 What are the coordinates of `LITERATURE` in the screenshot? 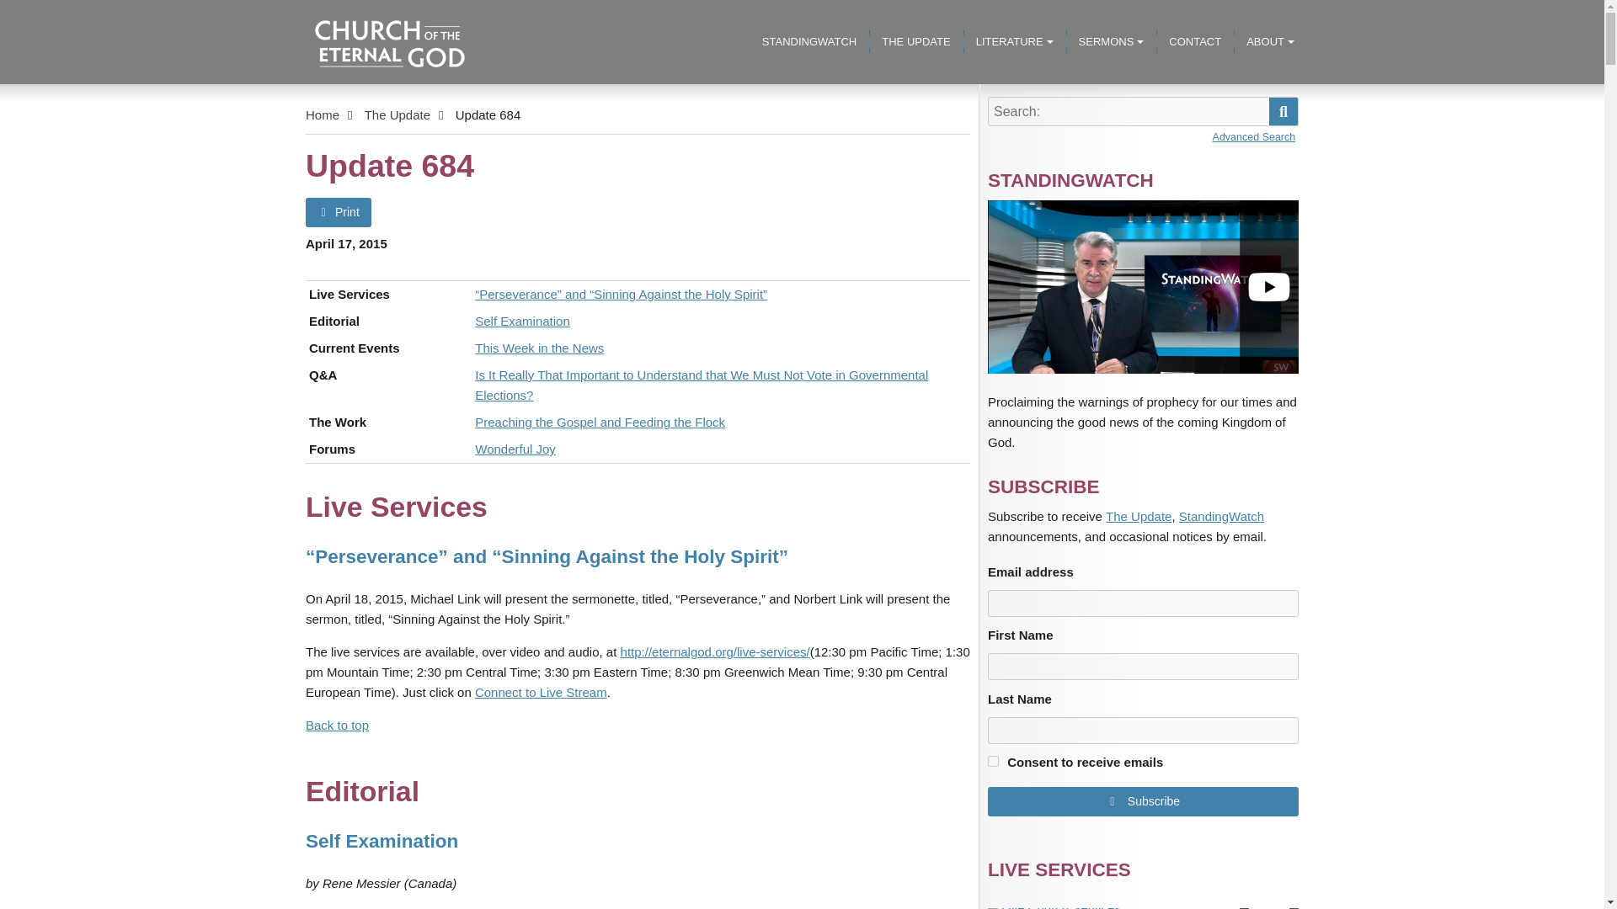 It's located at (1014, 42).